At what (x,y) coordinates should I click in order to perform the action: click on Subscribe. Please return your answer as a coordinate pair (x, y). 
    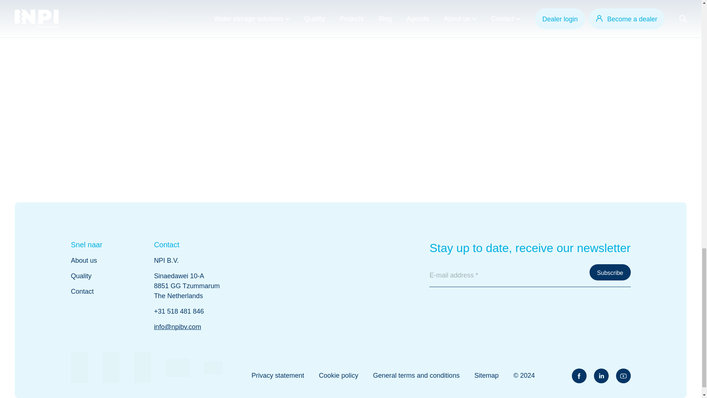
    Looking at the image, I should click on (610, 272).